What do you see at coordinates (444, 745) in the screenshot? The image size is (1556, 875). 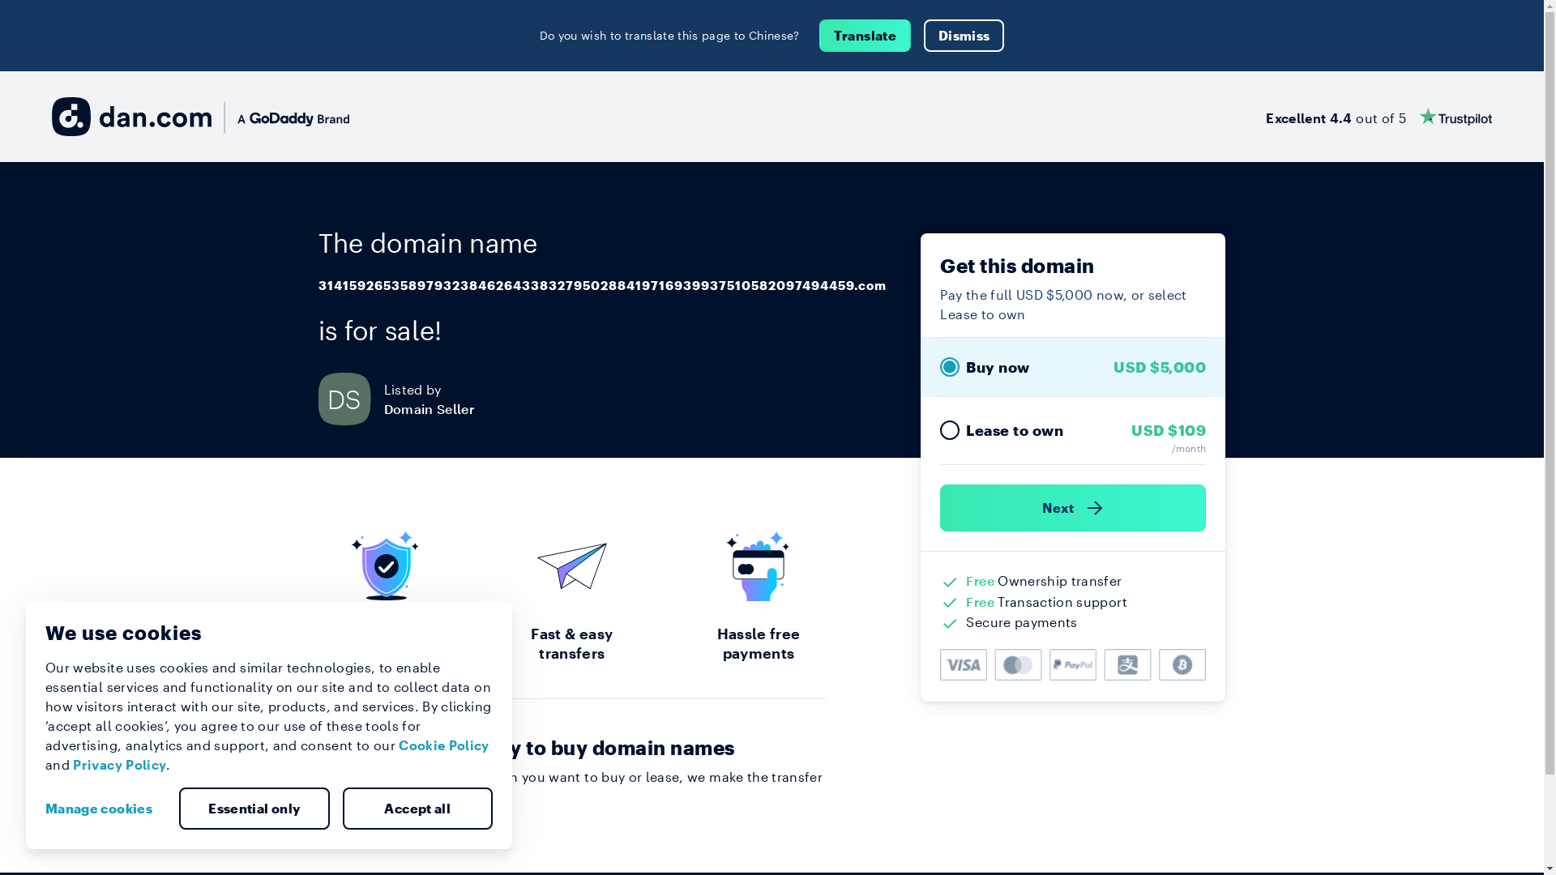 I see `Cookie Policy` at bounding box center [444, 745].